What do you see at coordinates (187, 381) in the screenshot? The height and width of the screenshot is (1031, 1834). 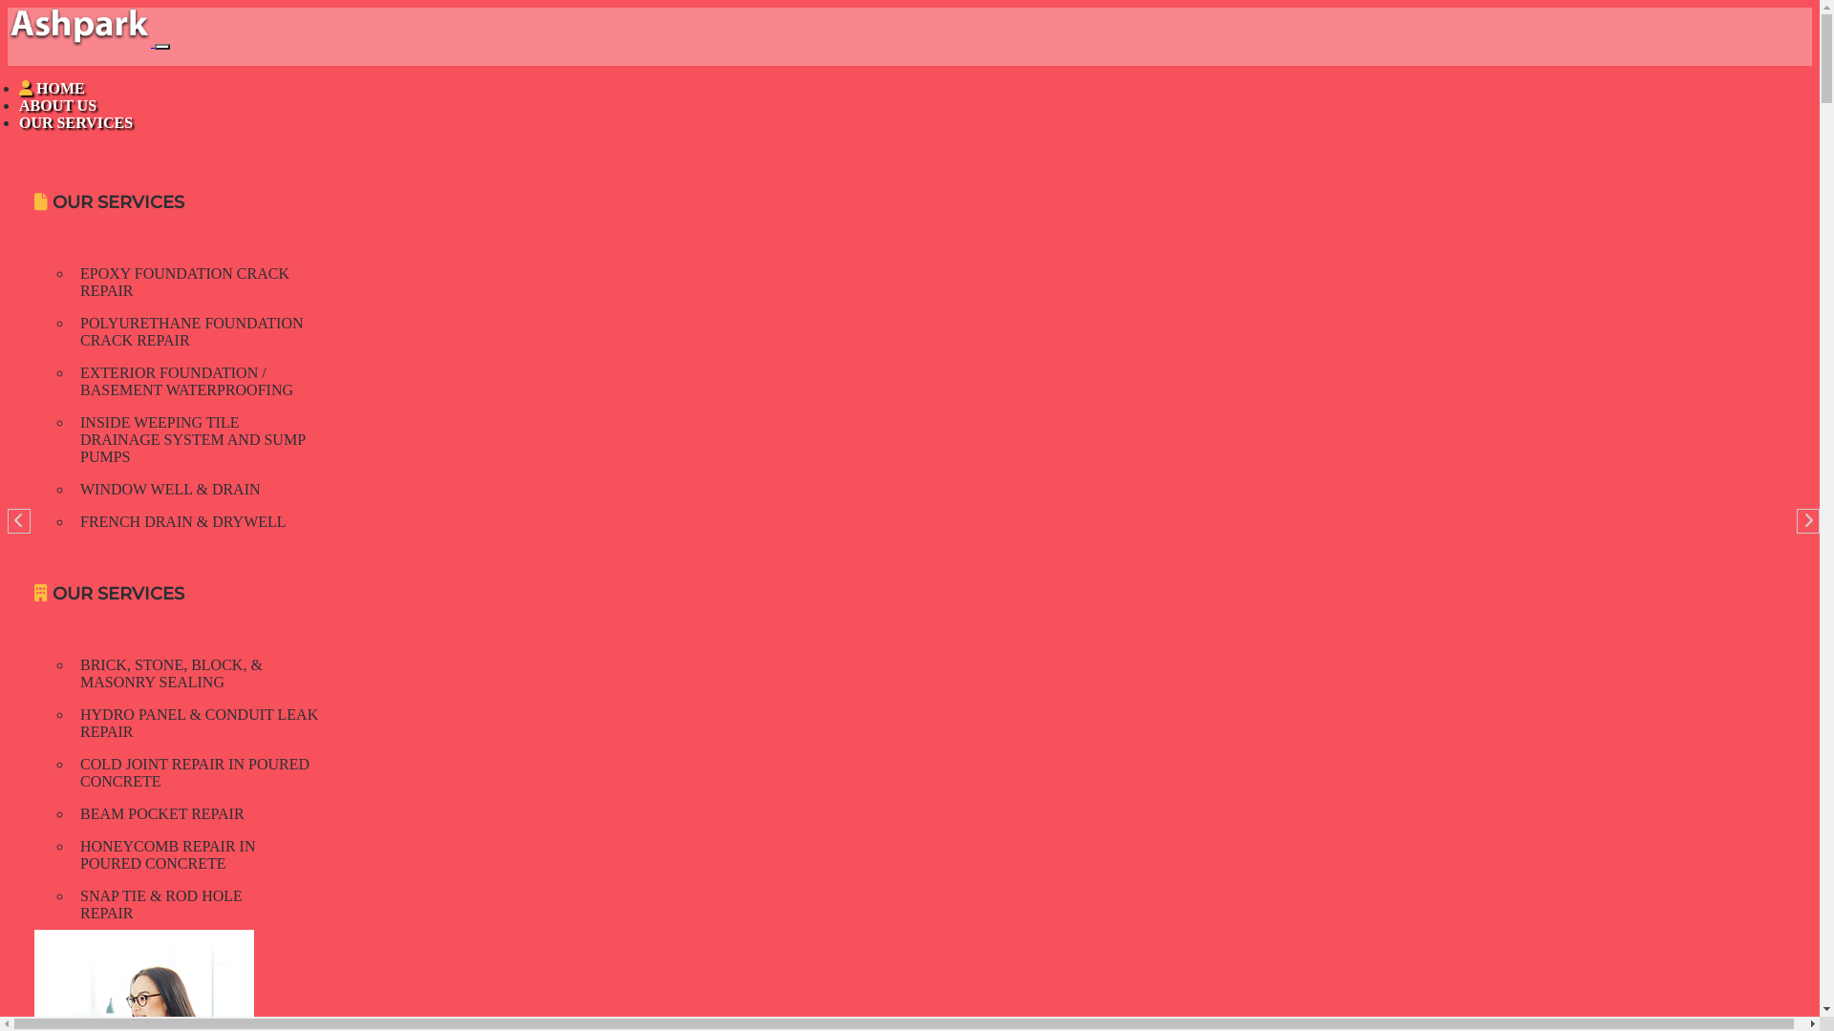 I see `EXTERIOR FOUNDATION / BASEMENT WATERPROOFING` at bounding box center [187, 381].